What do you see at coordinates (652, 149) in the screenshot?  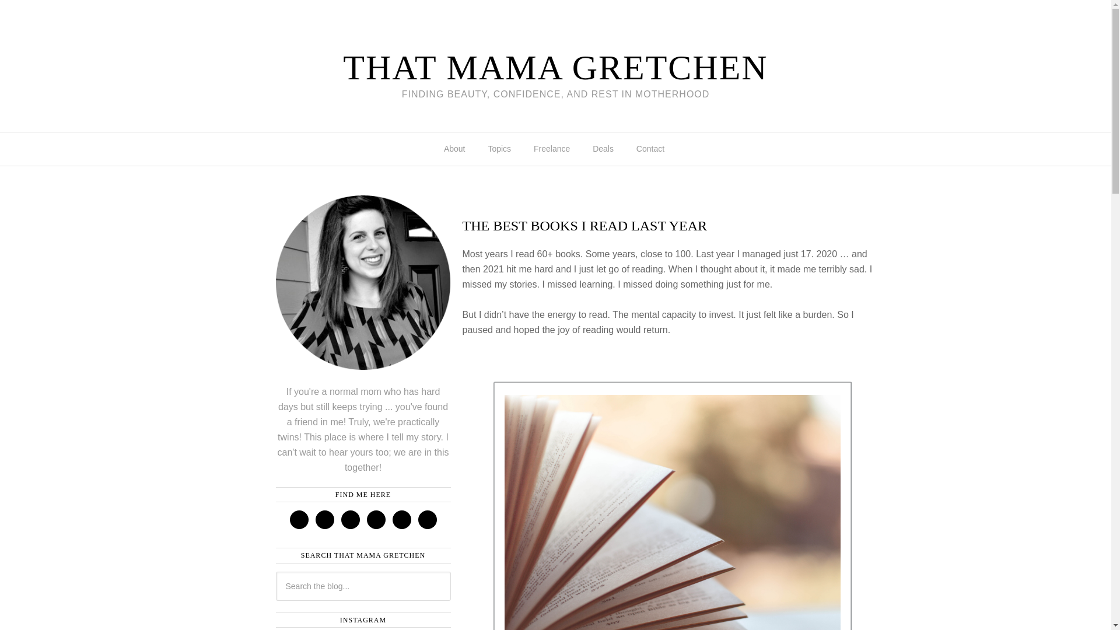 I see `Contact` at bounding box center [652, 149].